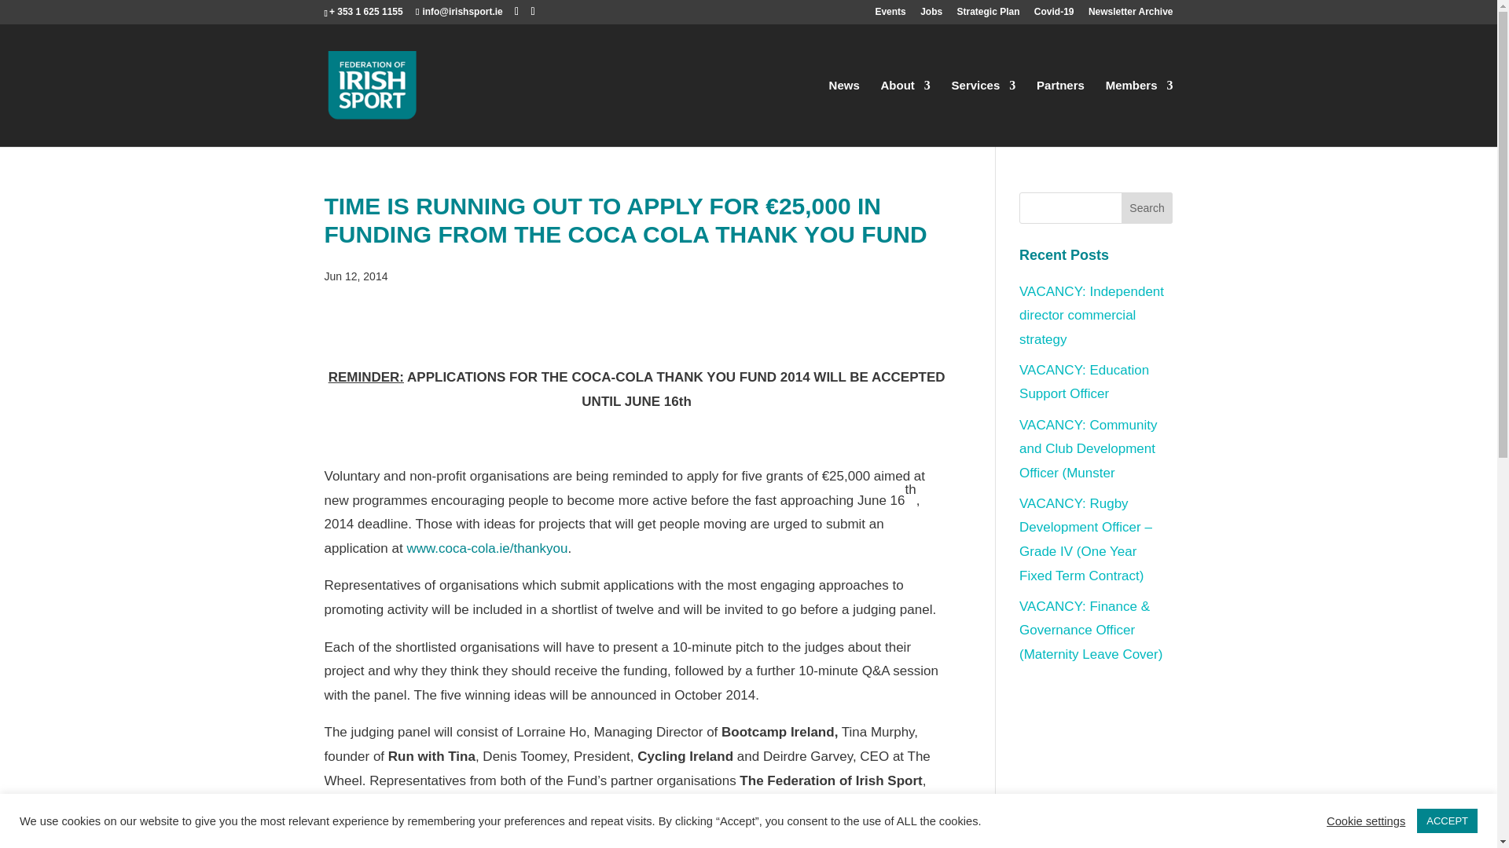 The image size is (1509, 848). Describe the element at coordinates (988, 15) in the screenshot. I see `Strategic Plan` at that location.